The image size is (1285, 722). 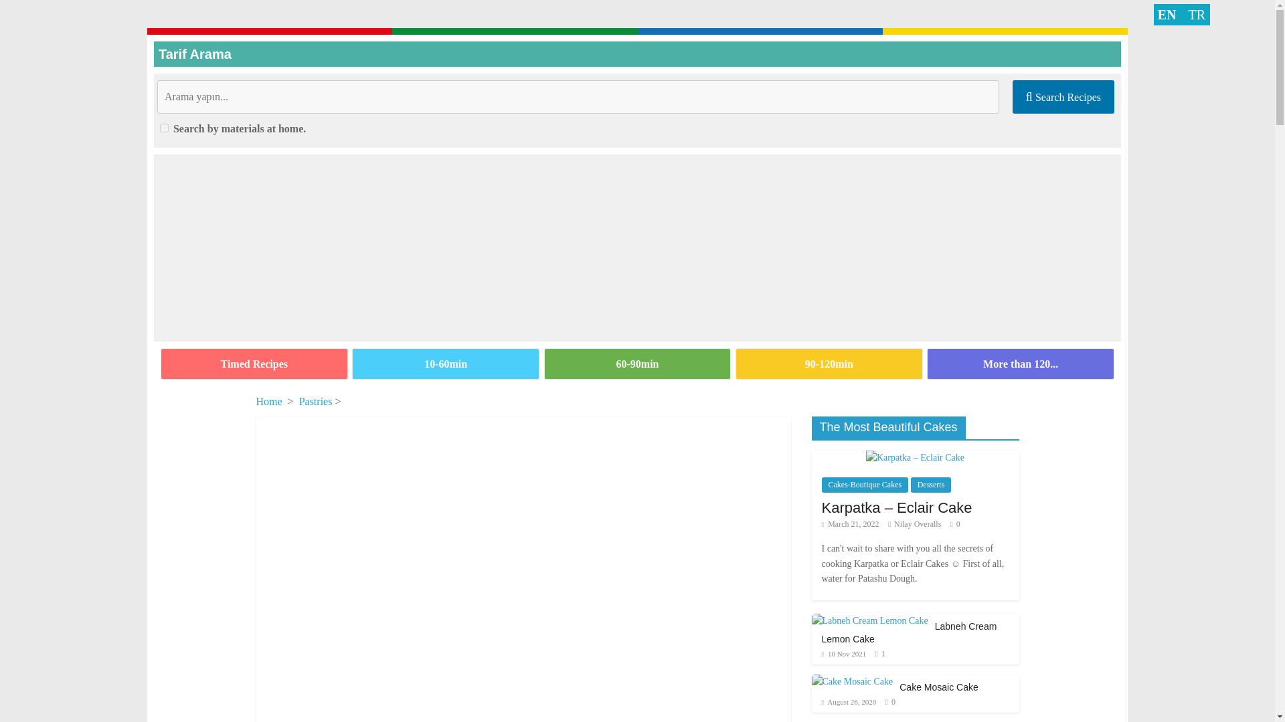 I want to click on 90-120min, so click(x=829, y=364).